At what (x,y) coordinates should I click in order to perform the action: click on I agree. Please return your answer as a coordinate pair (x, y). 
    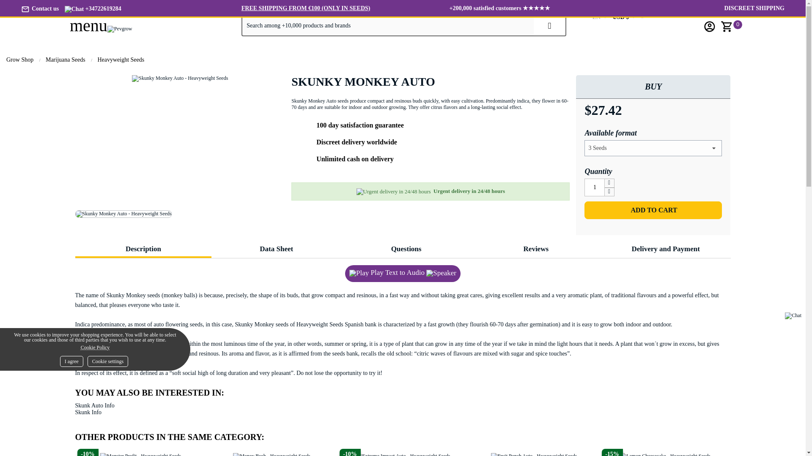
    Looking at the image, I should click on (72, 361).